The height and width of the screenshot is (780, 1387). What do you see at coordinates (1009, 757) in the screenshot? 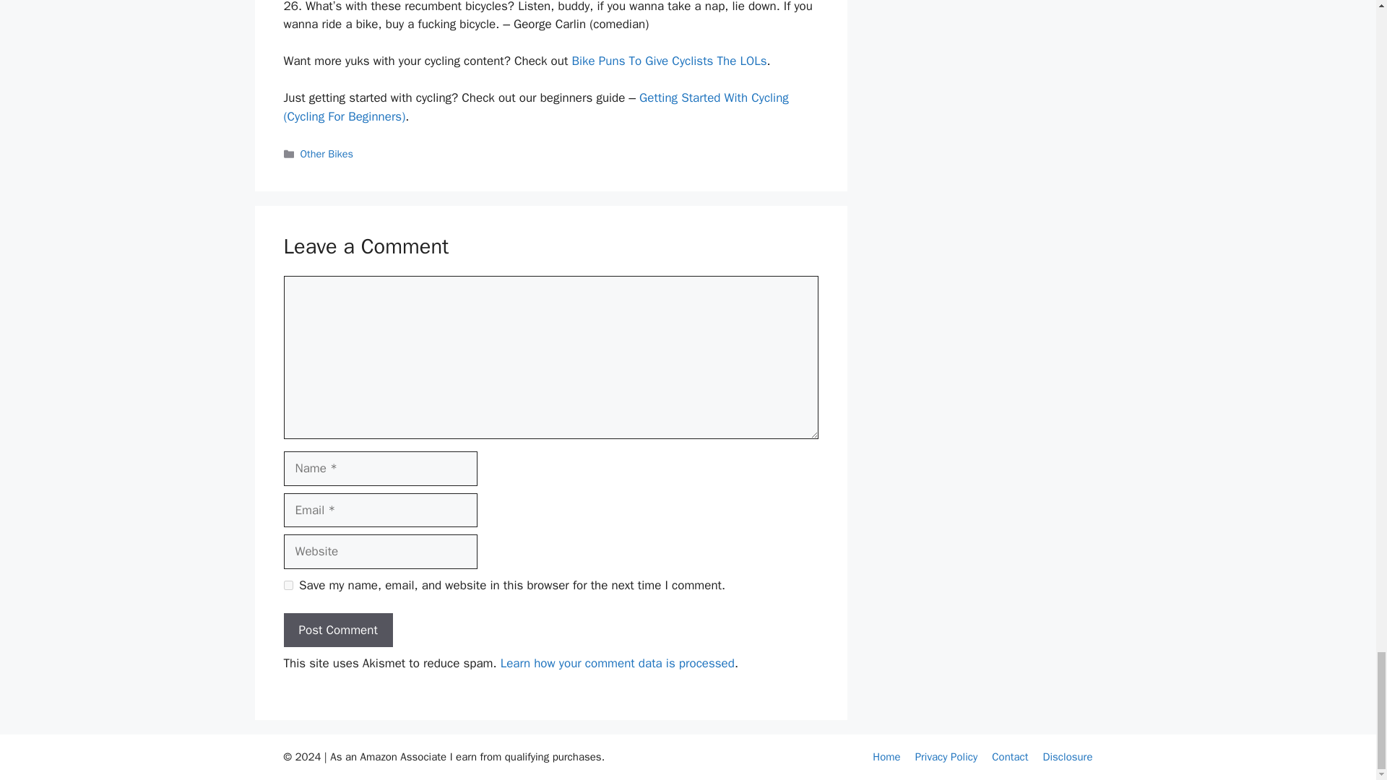
I see `Contact` at bounding box center [1009, 757].